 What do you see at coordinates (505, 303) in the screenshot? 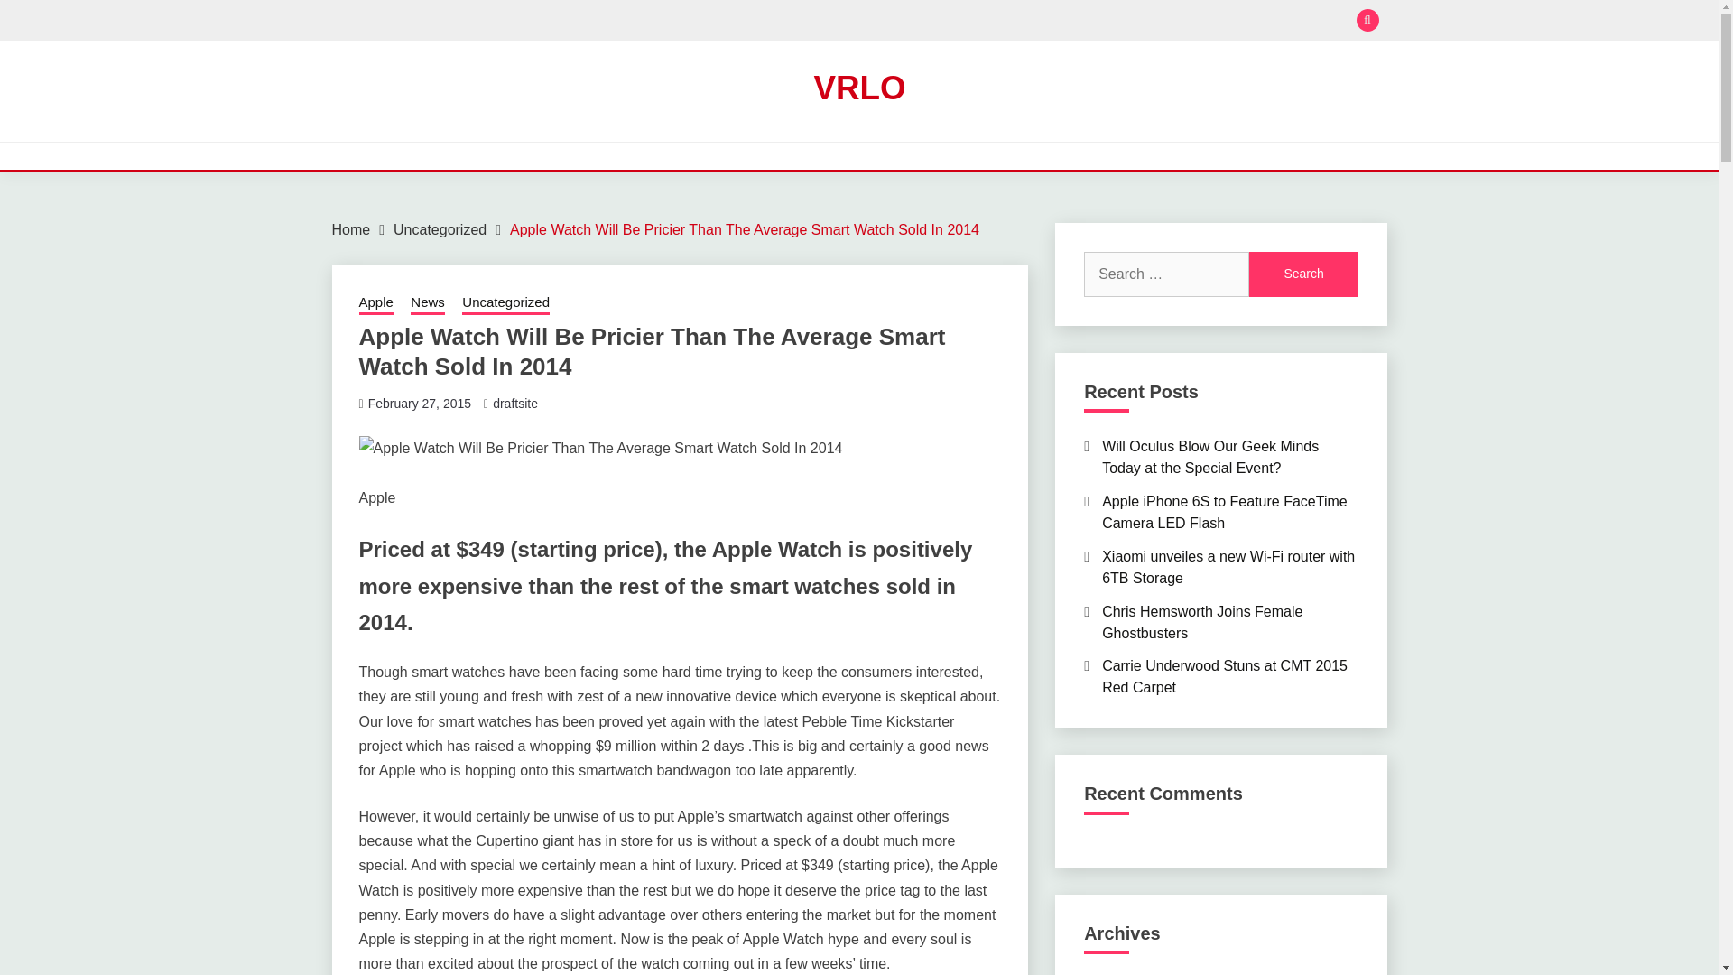
I see `Uncategorized` at bounding box center [505, 303].